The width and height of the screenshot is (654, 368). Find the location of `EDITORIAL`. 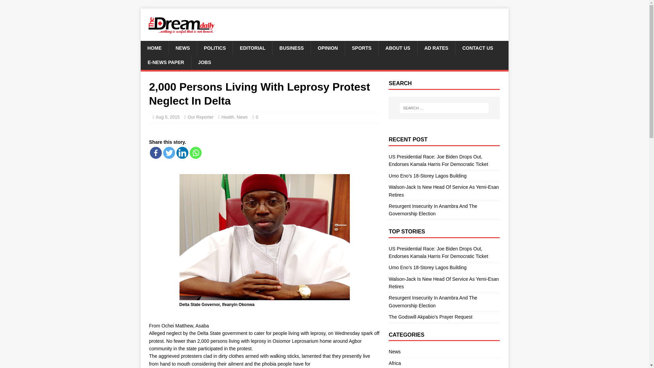

EDITORIAL is located at coordinates (252, 48).